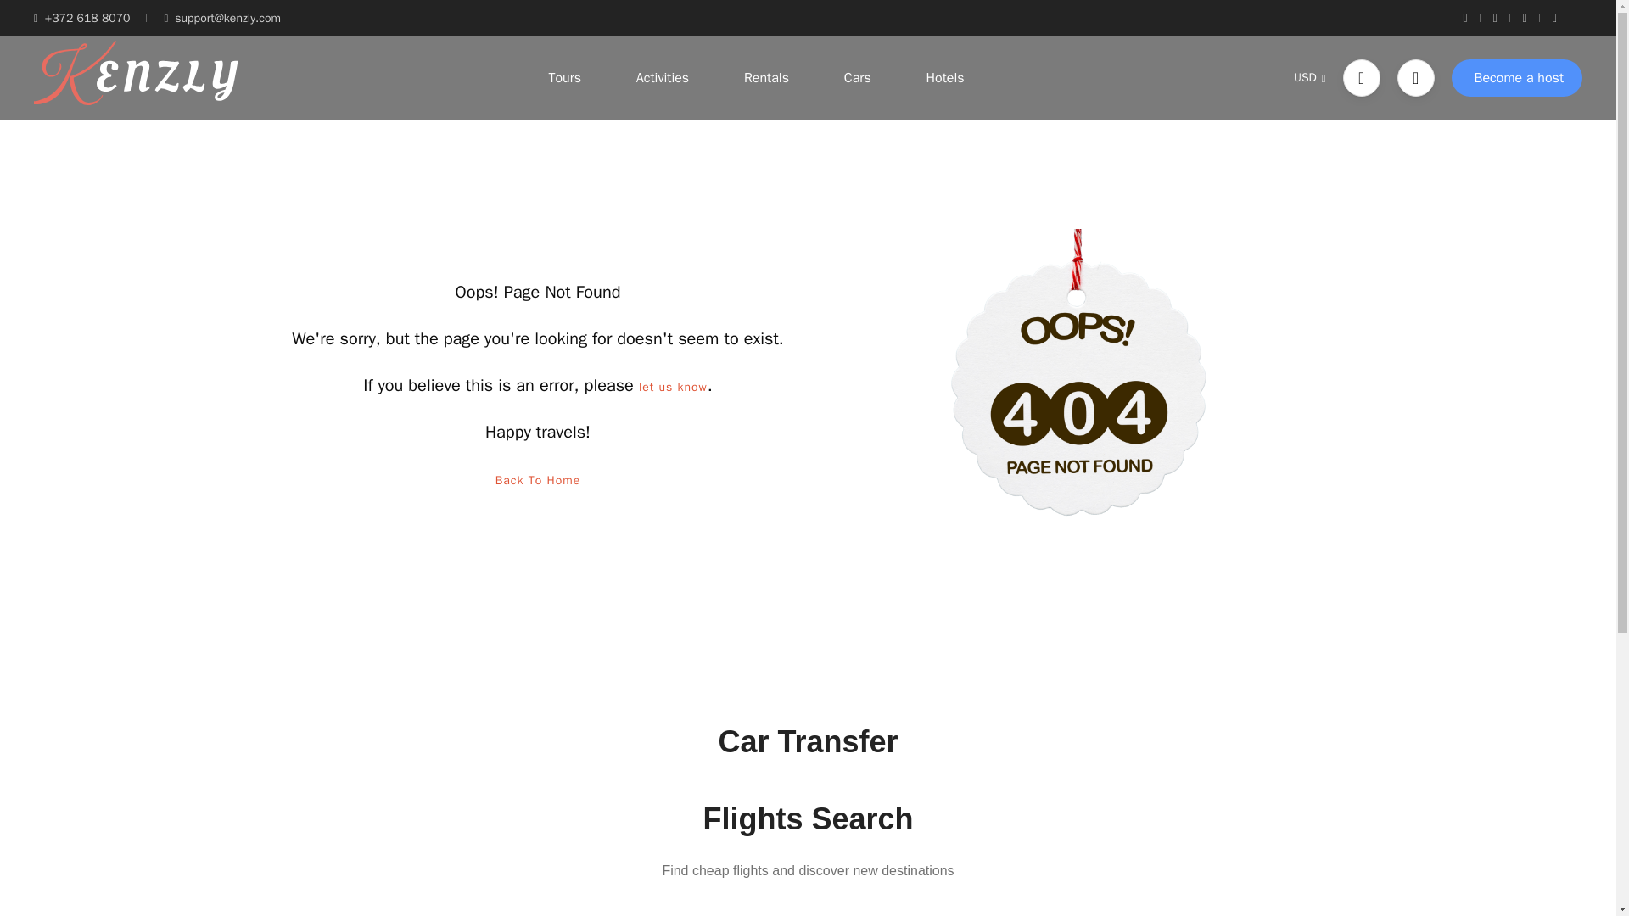 The height and width of the screenshot is (916, 1629). Describe the element at coordinates (858, 78) in the screenshot. I see `Cars` at that location.